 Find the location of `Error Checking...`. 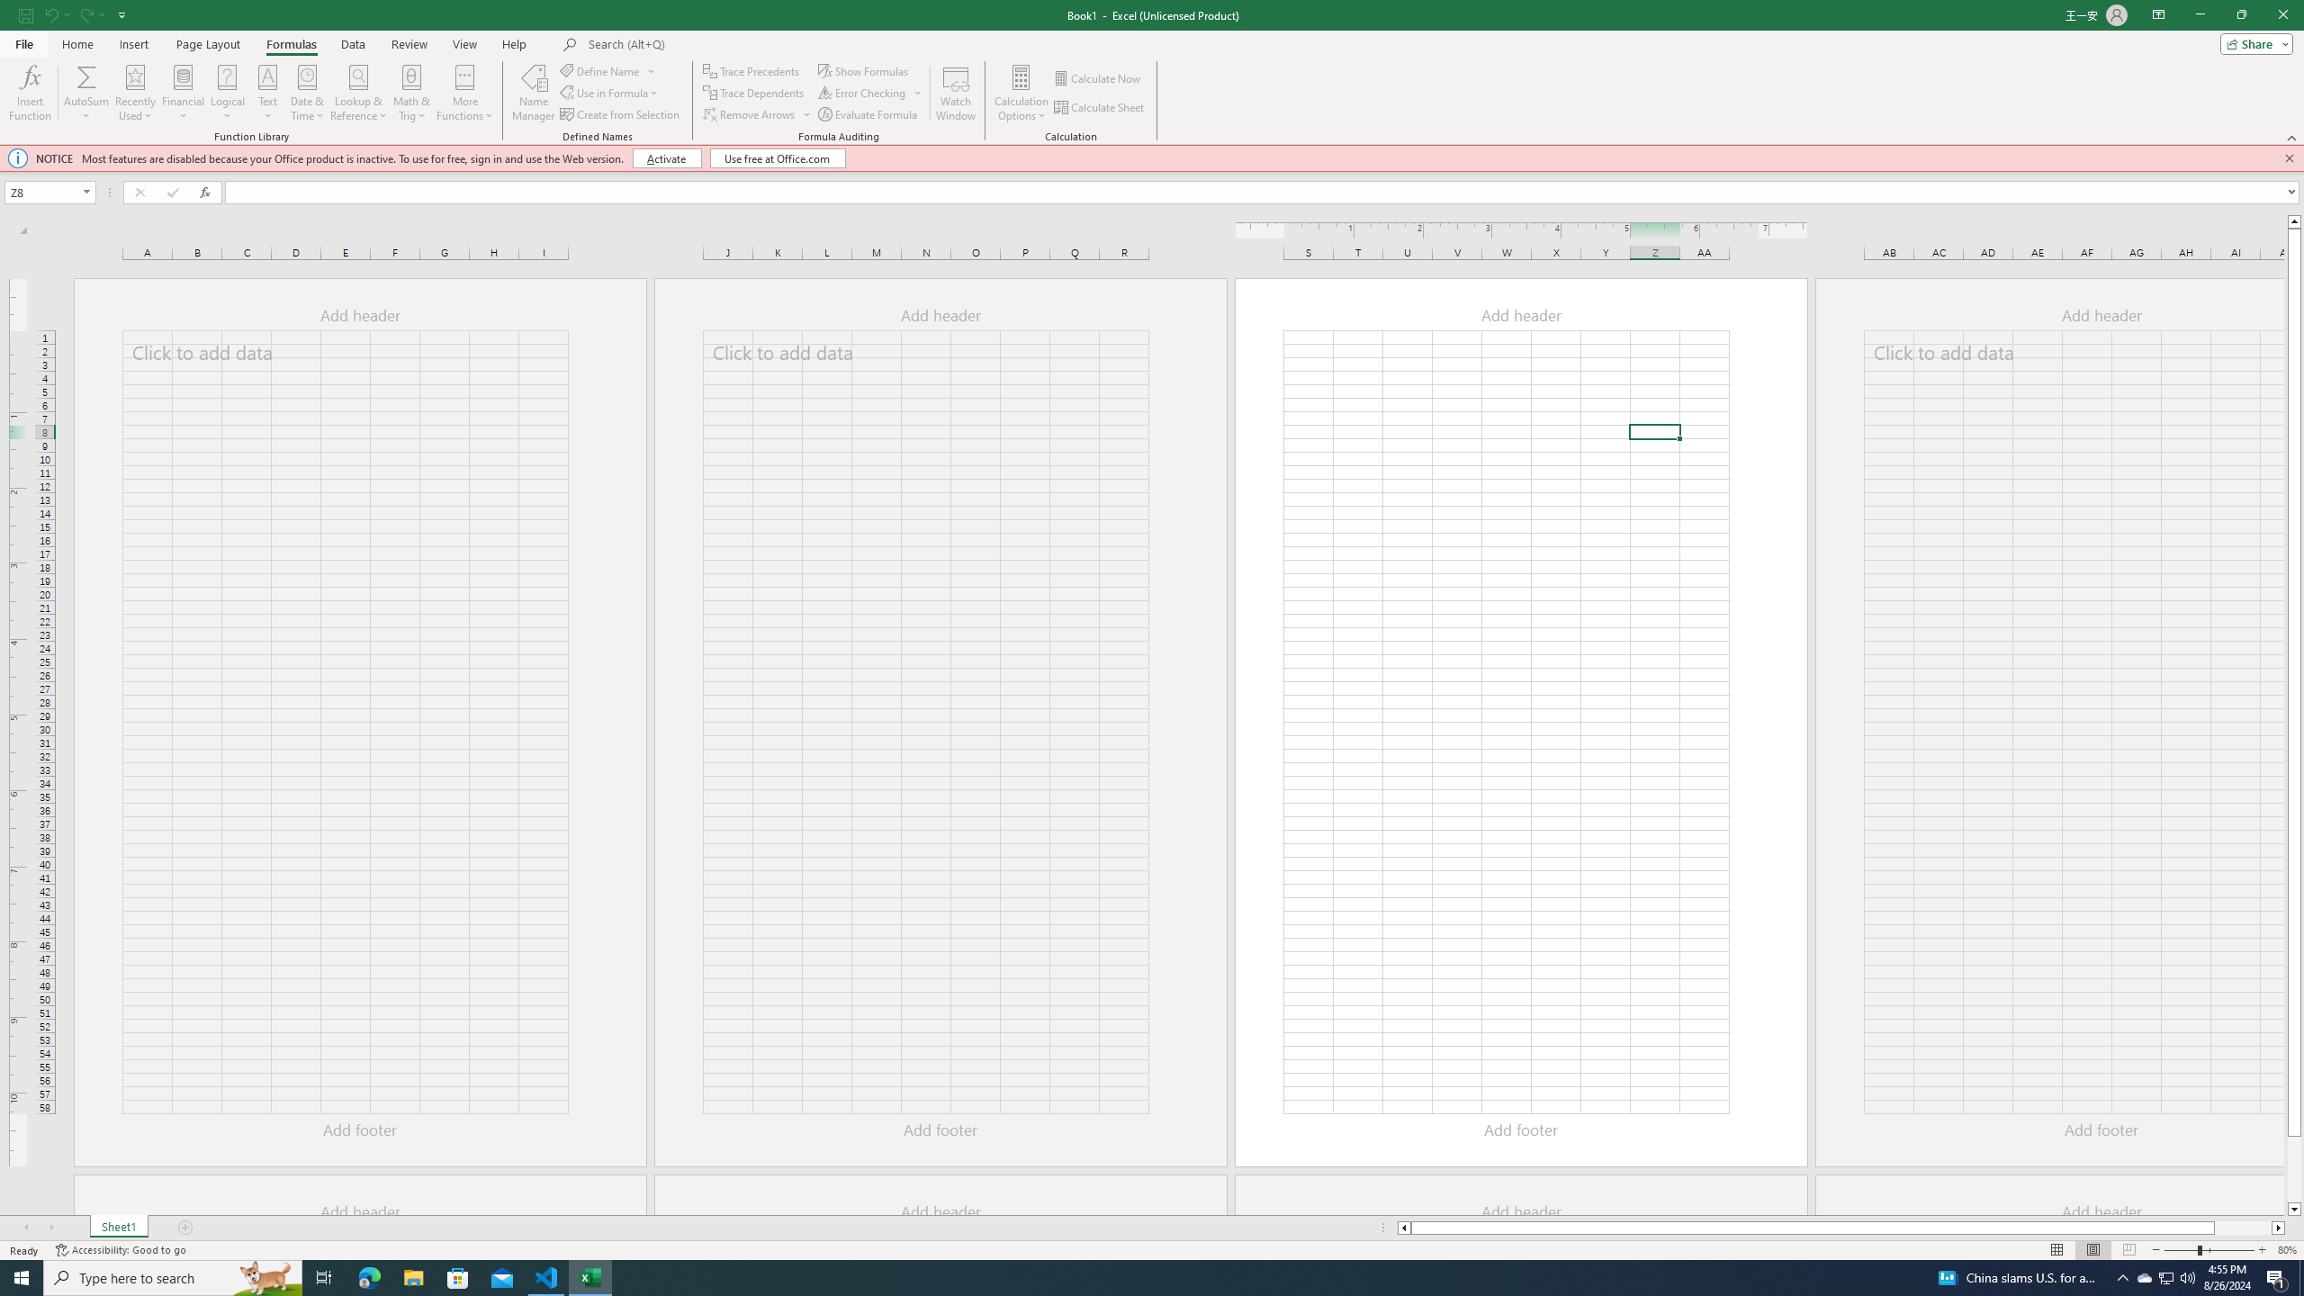

Error Checking... is located at coordinates (871, 94).